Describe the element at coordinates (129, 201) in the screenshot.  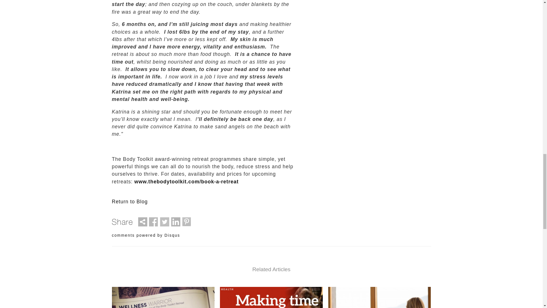
I see `Return to Blog` at that location.